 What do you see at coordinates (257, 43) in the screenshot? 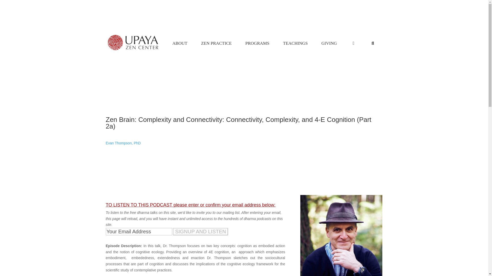
I see `Signup and Listen` at bounding box center [257, 43].